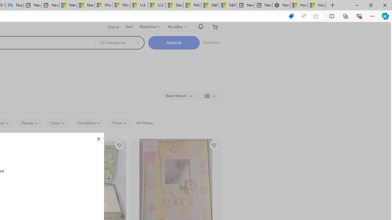 The height and width of the screenshot is (220, 392). I want to click on Copilot (Ctrl+Shift+.), so click(385, 16).